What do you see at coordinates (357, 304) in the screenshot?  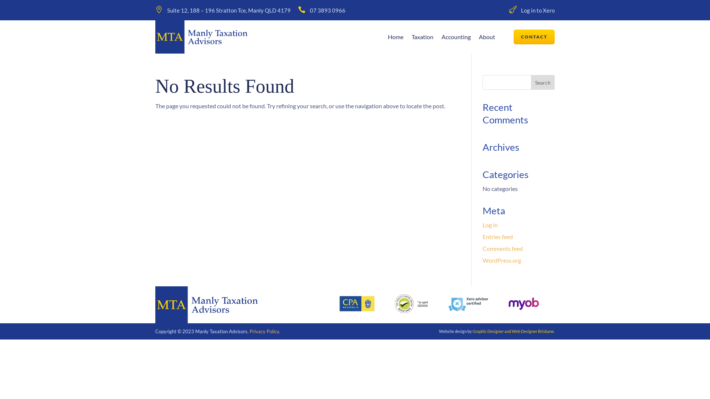 I see `manly-tax-advisors-CPA-Australia` at bounding box center [357, 304].